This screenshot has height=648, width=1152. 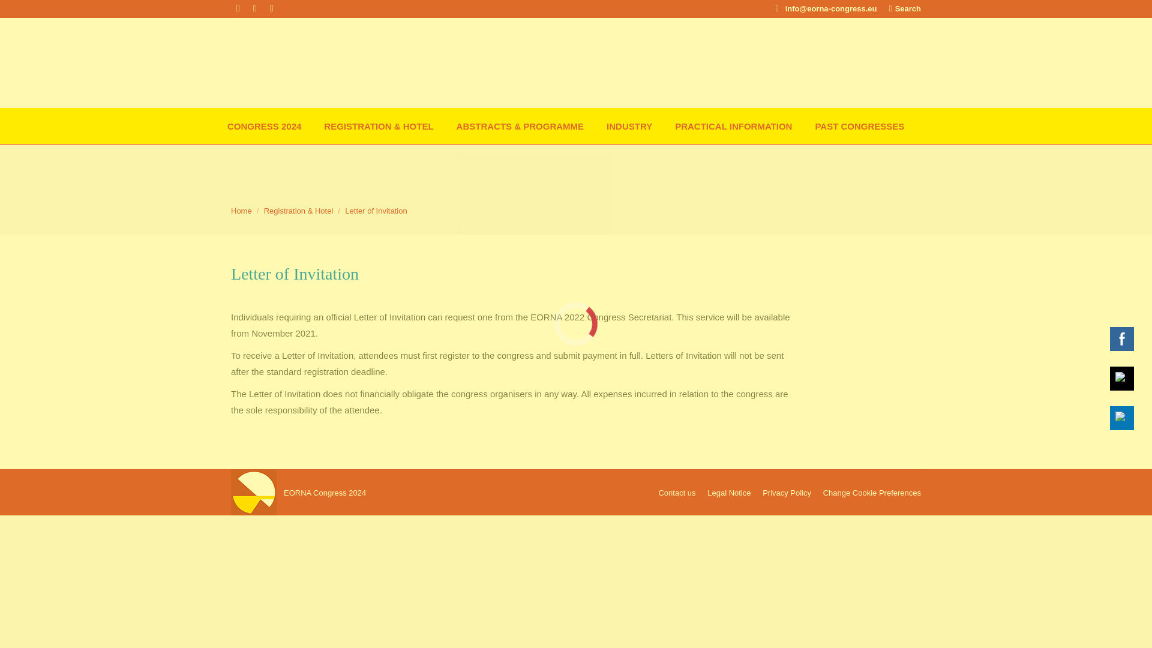 I want to click on Home, so click(x=241, y=211).